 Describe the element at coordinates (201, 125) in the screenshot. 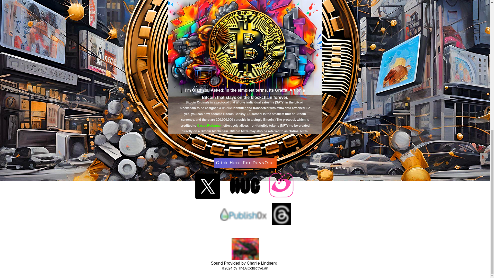

I see `Casey` at that location.